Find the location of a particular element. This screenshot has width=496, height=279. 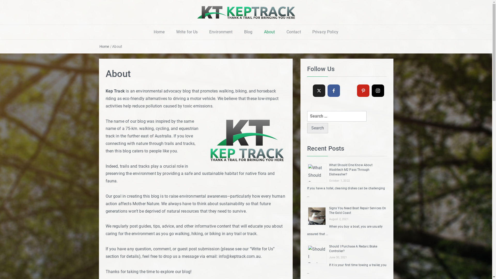

facebook is located at coordinates (334, 91).